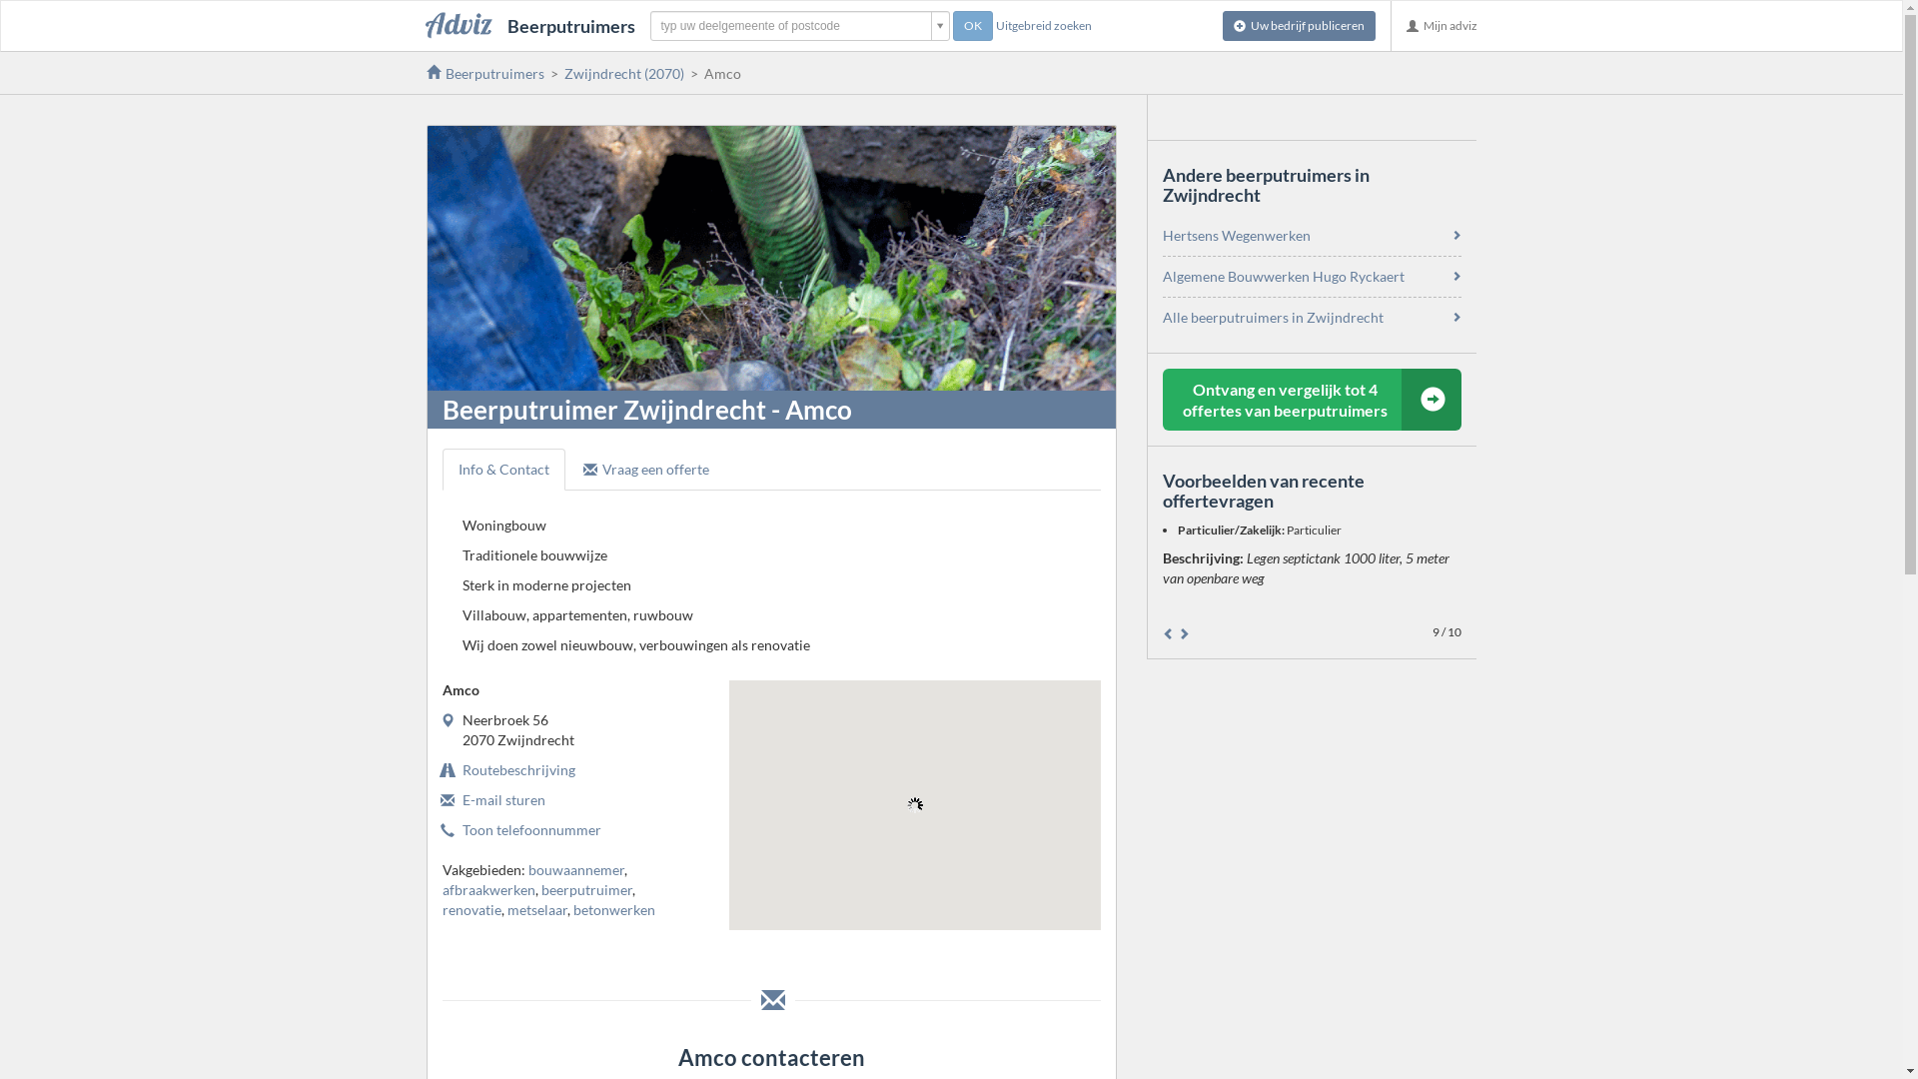  Describe the element at coordinates (973, 26) in the screenshot. I see `OK` at that location.